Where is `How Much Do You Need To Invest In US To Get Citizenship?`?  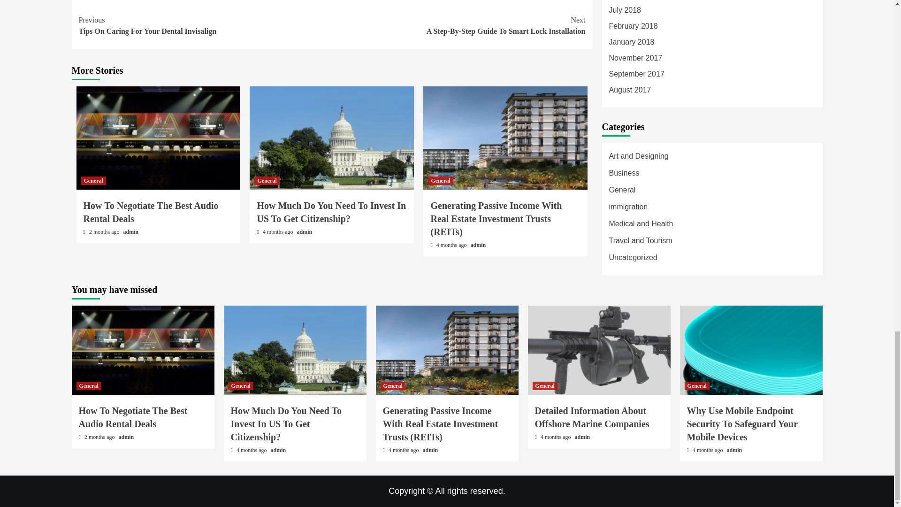 How Much Do You Need To Invest In US To Get Citizenship? is located at coordinates (331, 212).